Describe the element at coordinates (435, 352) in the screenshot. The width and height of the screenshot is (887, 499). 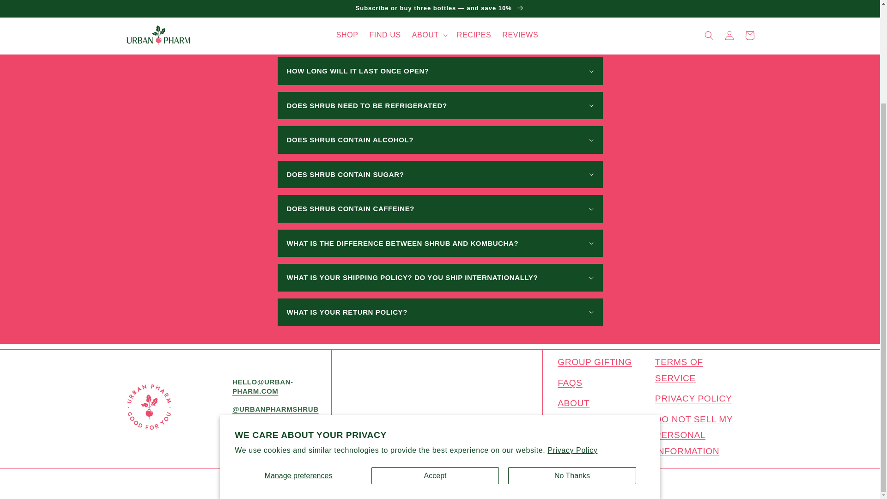
I see `Accept` at that location.